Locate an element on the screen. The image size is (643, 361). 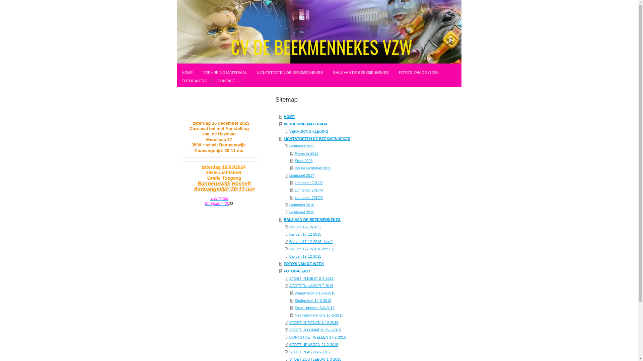
HOME is located at coordinates (359, 117).